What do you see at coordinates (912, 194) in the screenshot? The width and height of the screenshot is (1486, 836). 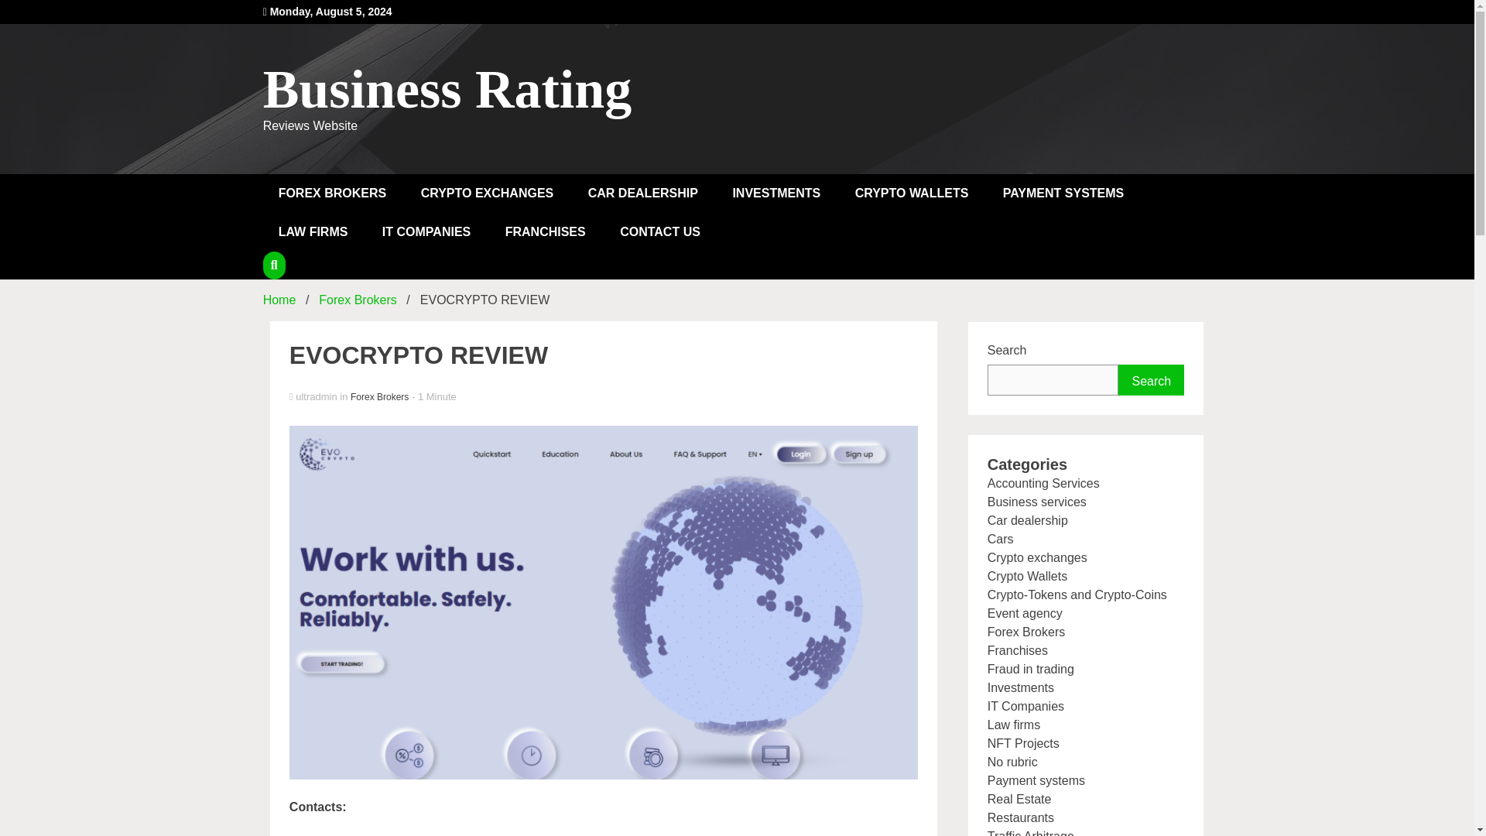 I see `CRYPTO WALLETS` at bounding box center [912, 194].